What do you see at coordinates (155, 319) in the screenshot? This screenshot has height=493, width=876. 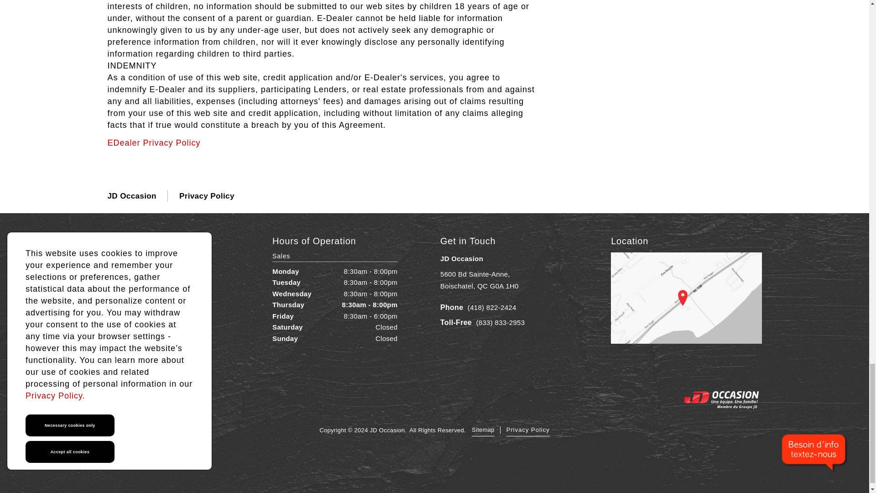 I see `About Us` at bounding box center [155, 319].